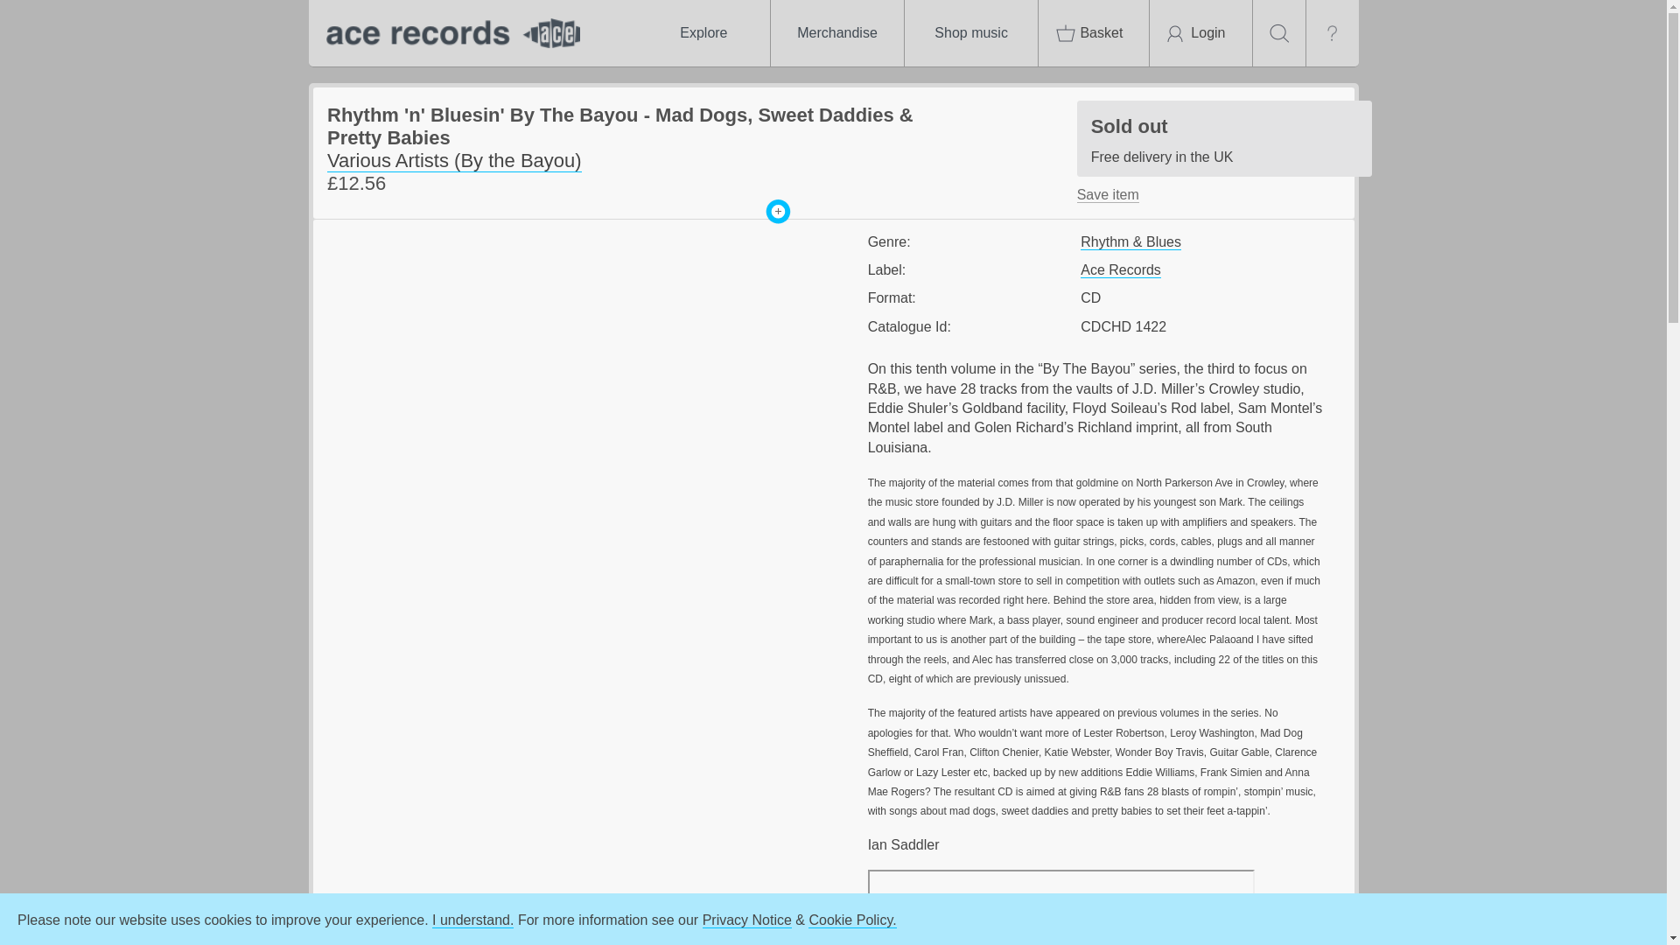 The image size is (1680, 945). What do you see at coordinates (1200, 33) in the screenshot?
I see `Basket` at bounding box center [1200, 33].